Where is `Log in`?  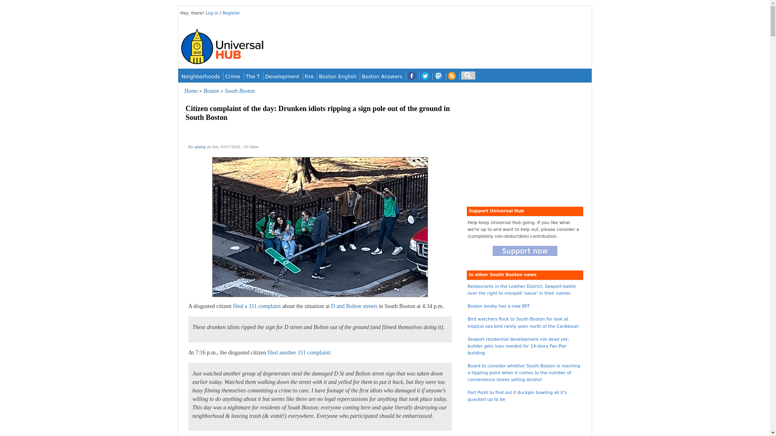 Log in is located at coordinates (213, 13).